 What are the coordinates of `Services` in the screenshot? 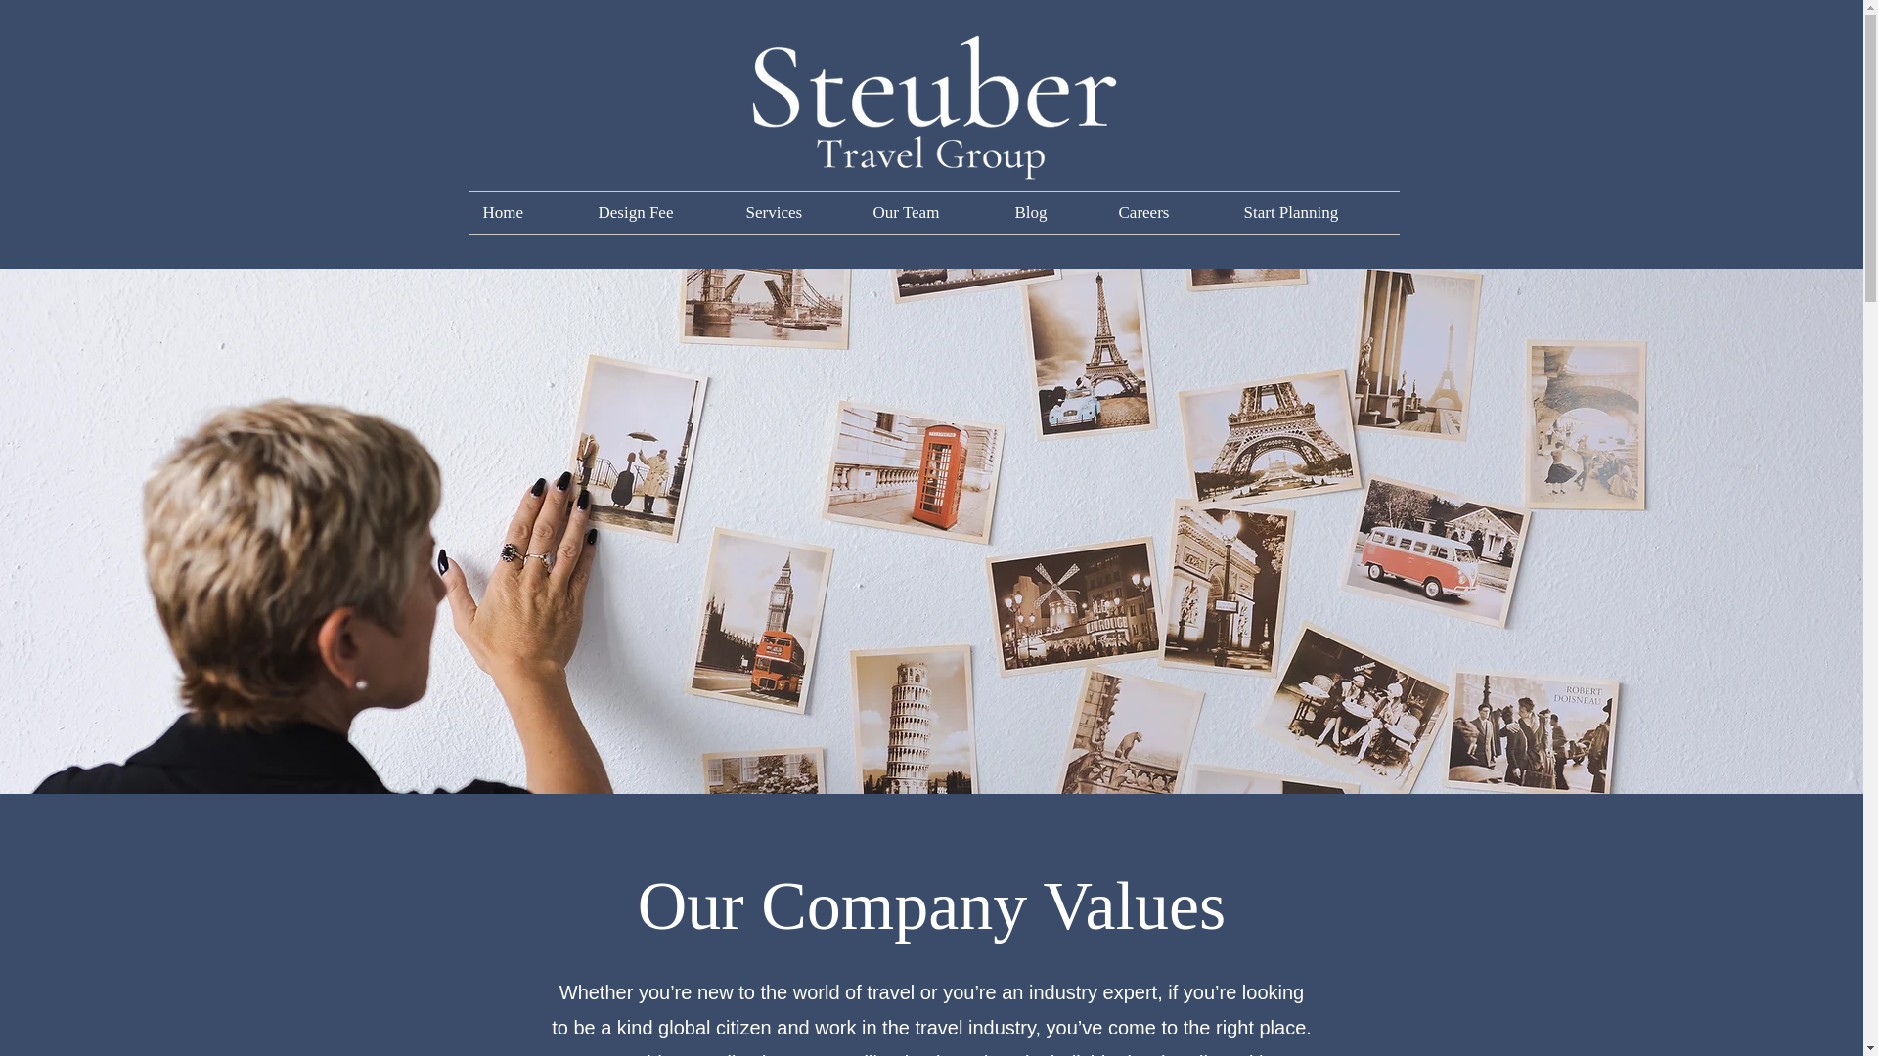 It's located at (794, 211).